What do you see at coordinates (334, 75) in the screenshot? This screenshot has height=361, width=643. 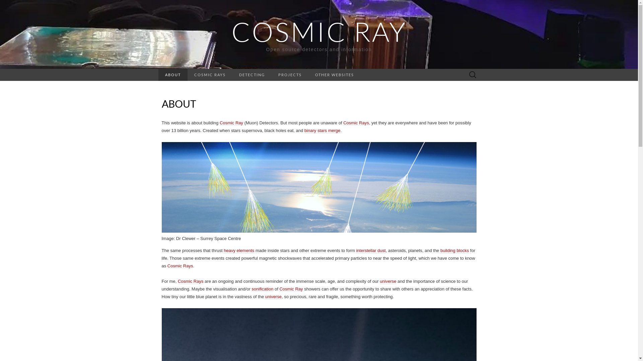 I see `OTHER WEBSITES` at bounding box center [334, 75].